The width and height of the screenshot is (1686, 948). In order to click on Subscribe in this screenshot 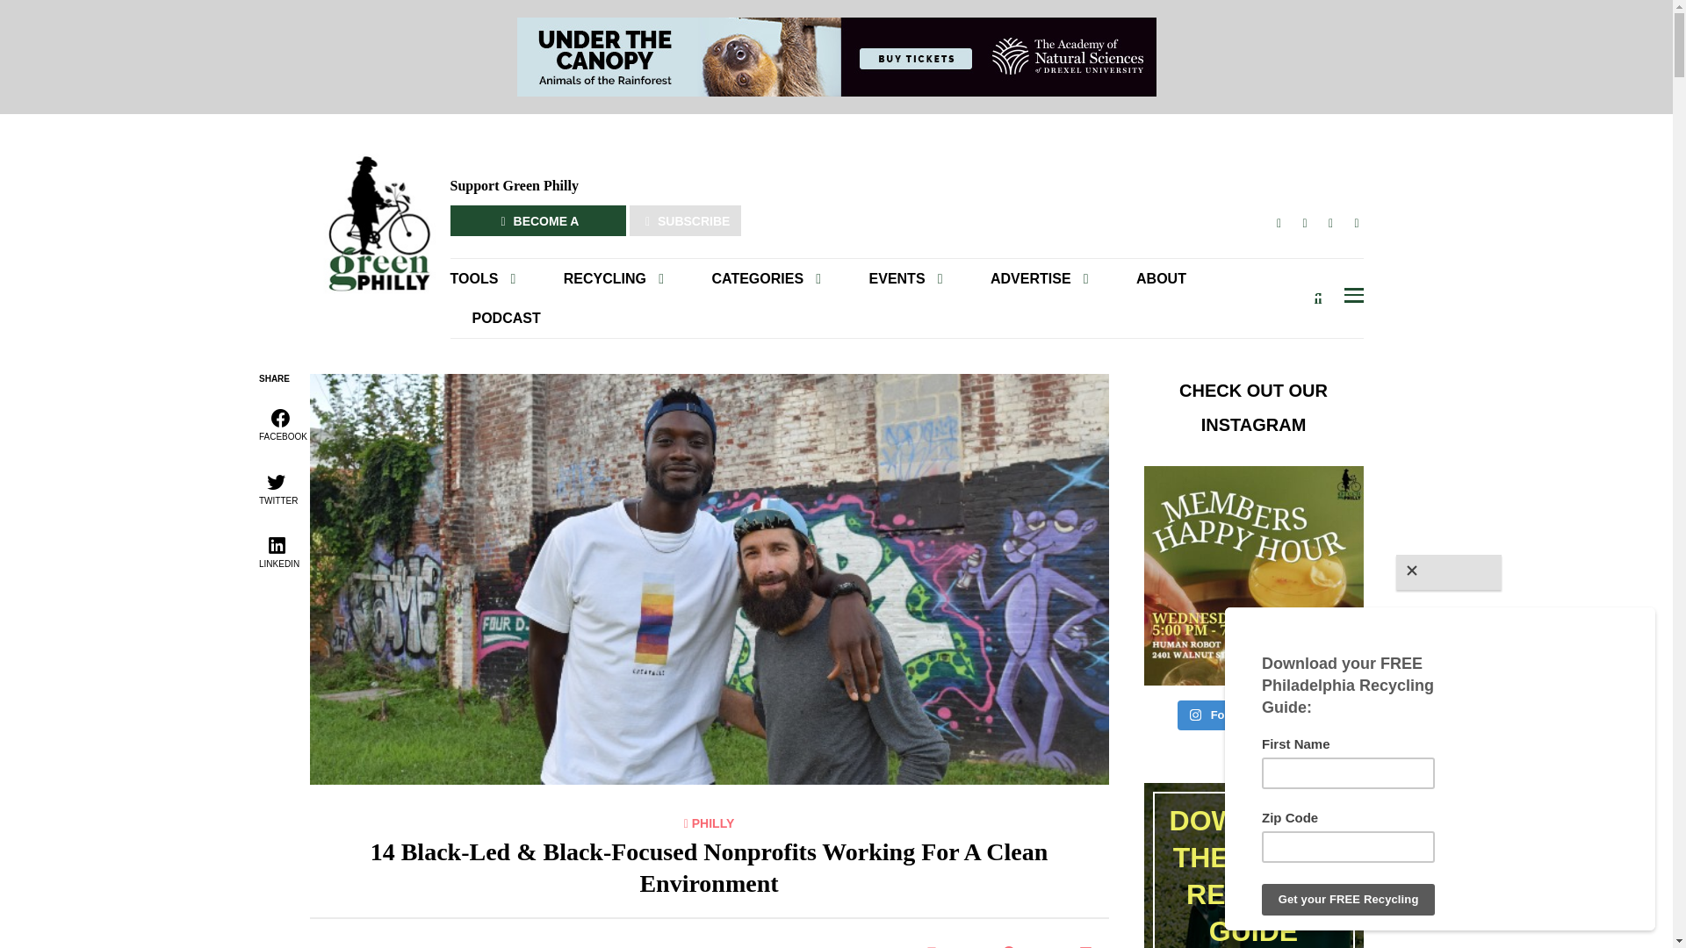, I will do `click(1084, 321)`.